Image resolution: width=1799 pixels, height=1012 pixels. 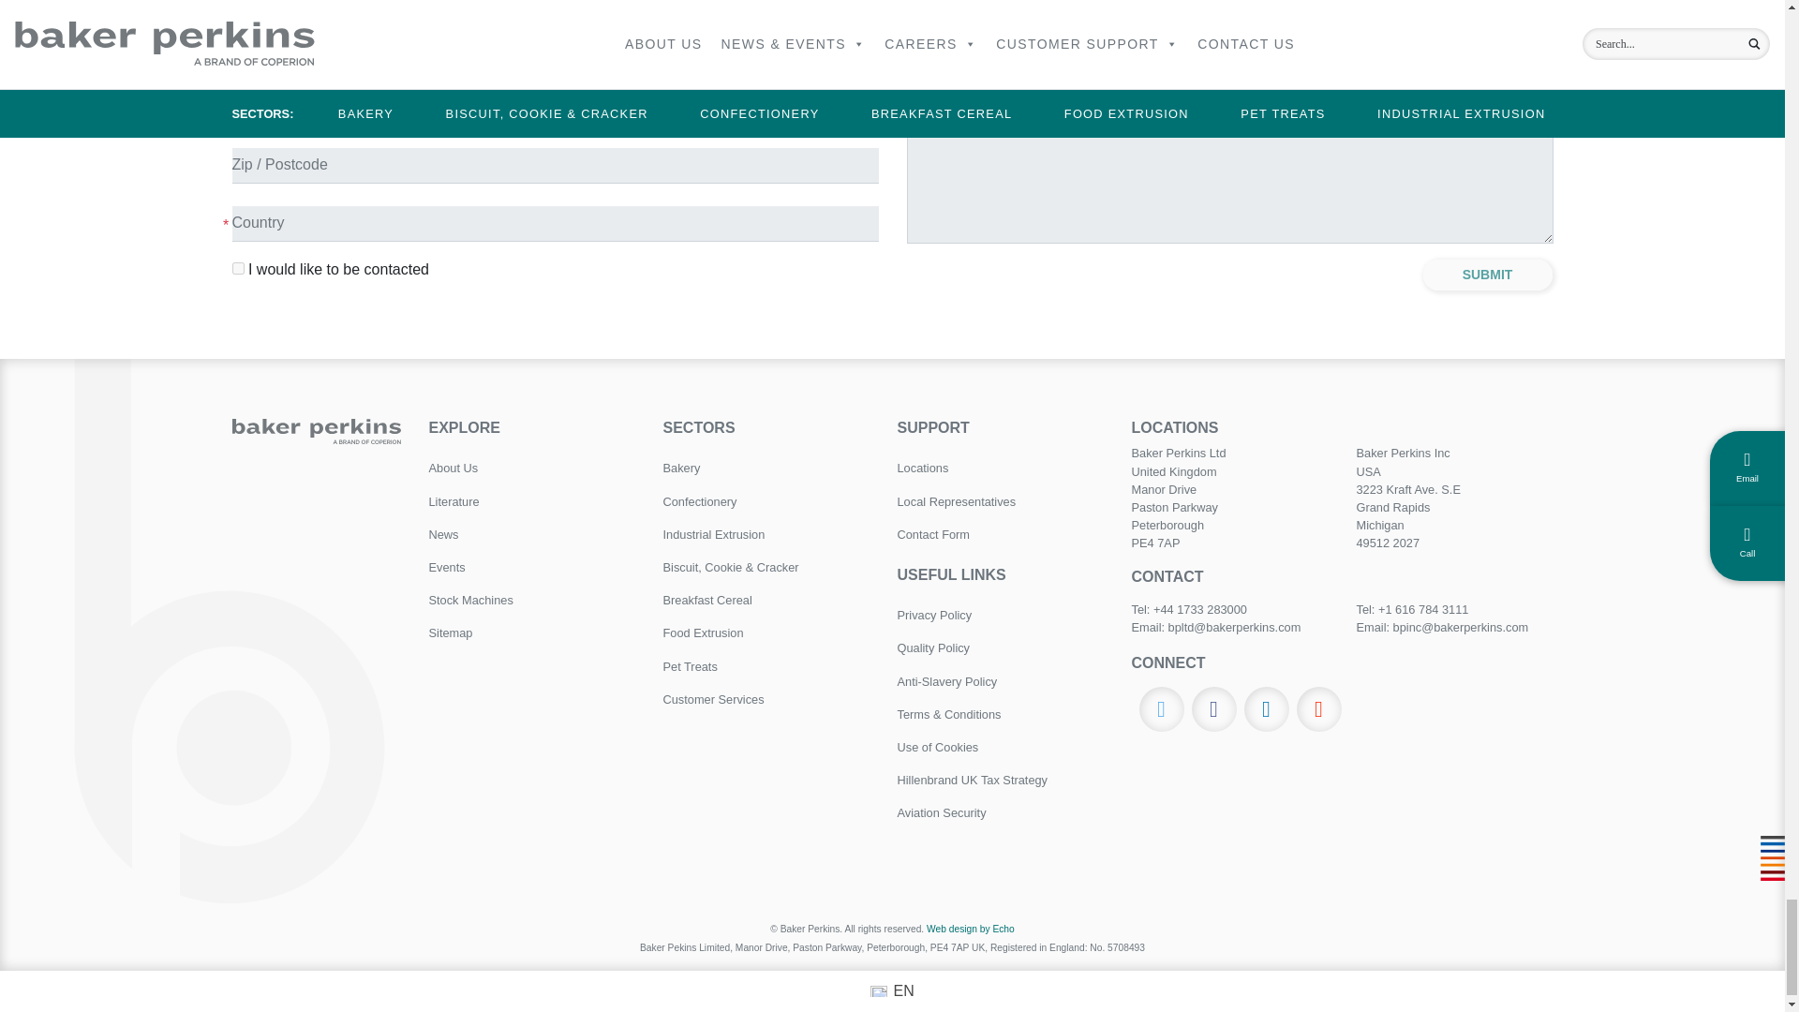 I want to click on 1, so click(x=238, y=268).